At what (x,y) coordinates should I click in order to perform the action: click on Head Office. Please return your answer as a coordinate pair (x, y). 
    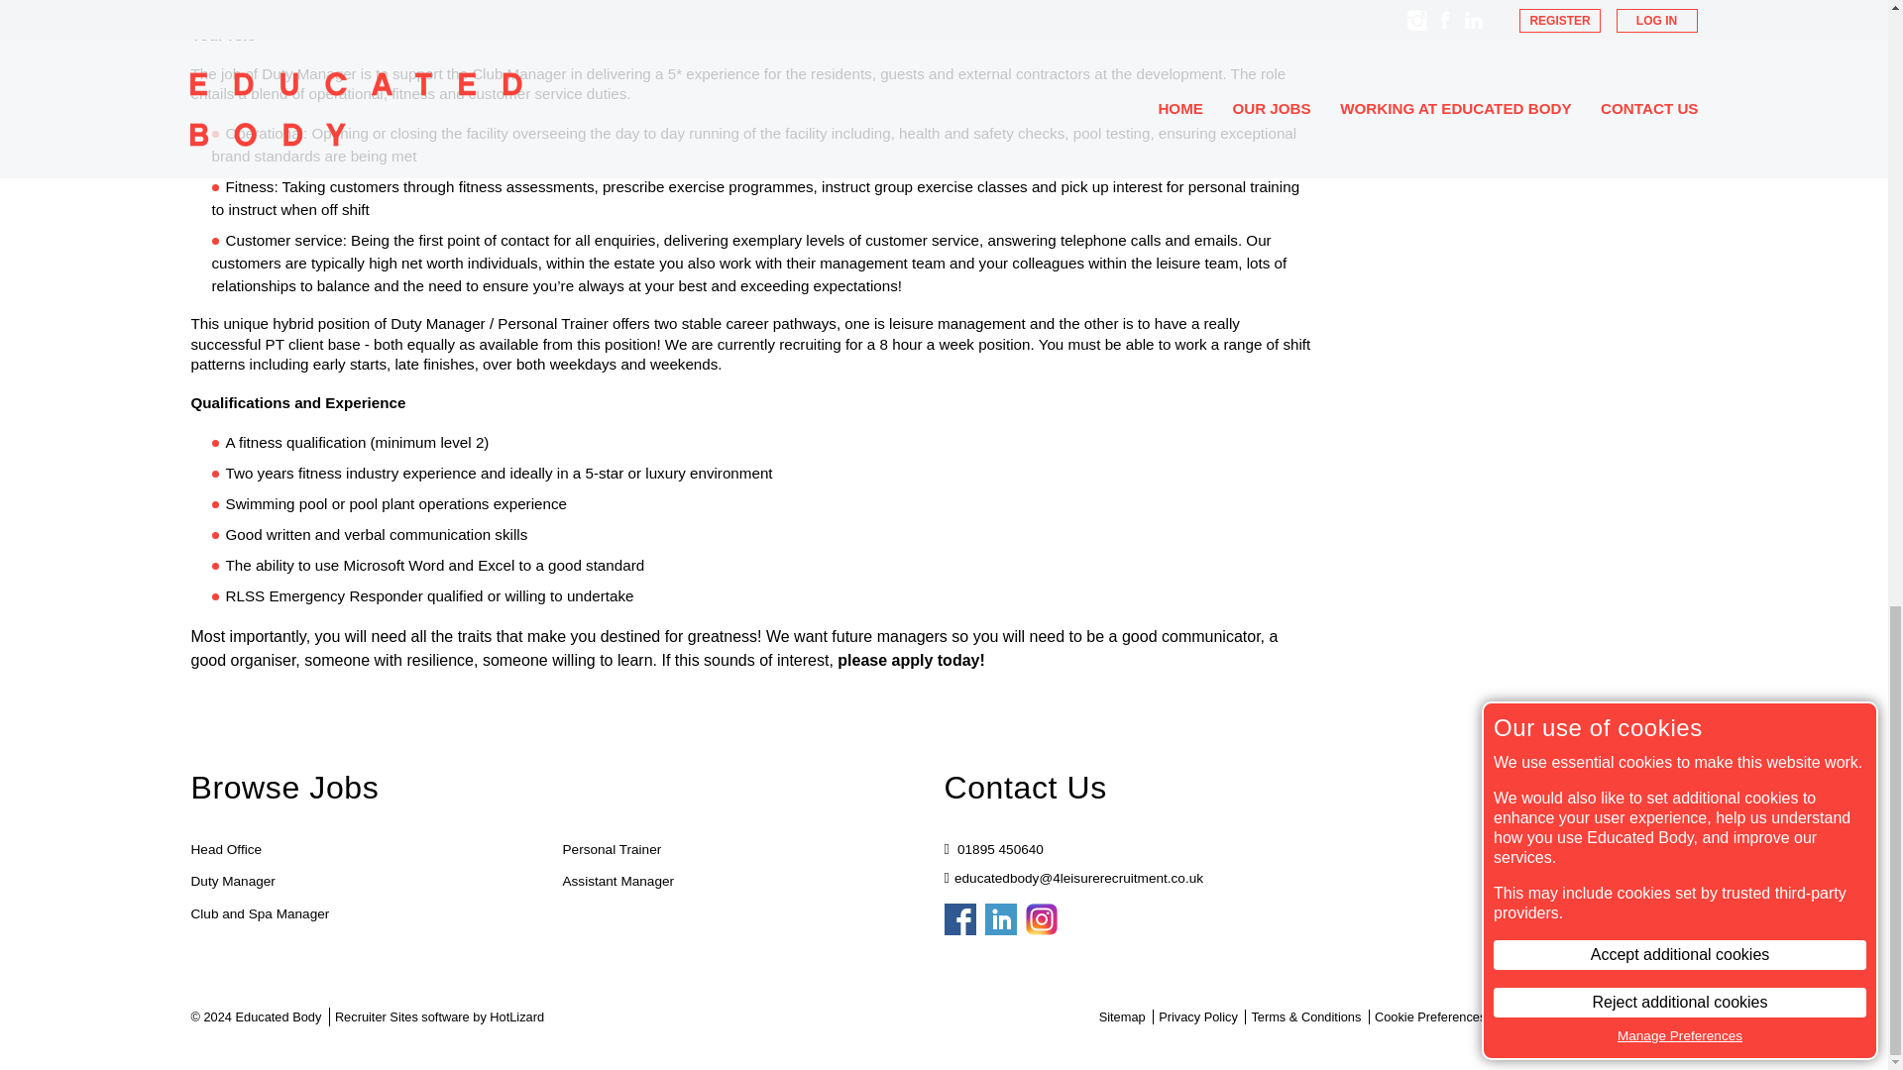
    Looking at the image, I should click on (226, 849).